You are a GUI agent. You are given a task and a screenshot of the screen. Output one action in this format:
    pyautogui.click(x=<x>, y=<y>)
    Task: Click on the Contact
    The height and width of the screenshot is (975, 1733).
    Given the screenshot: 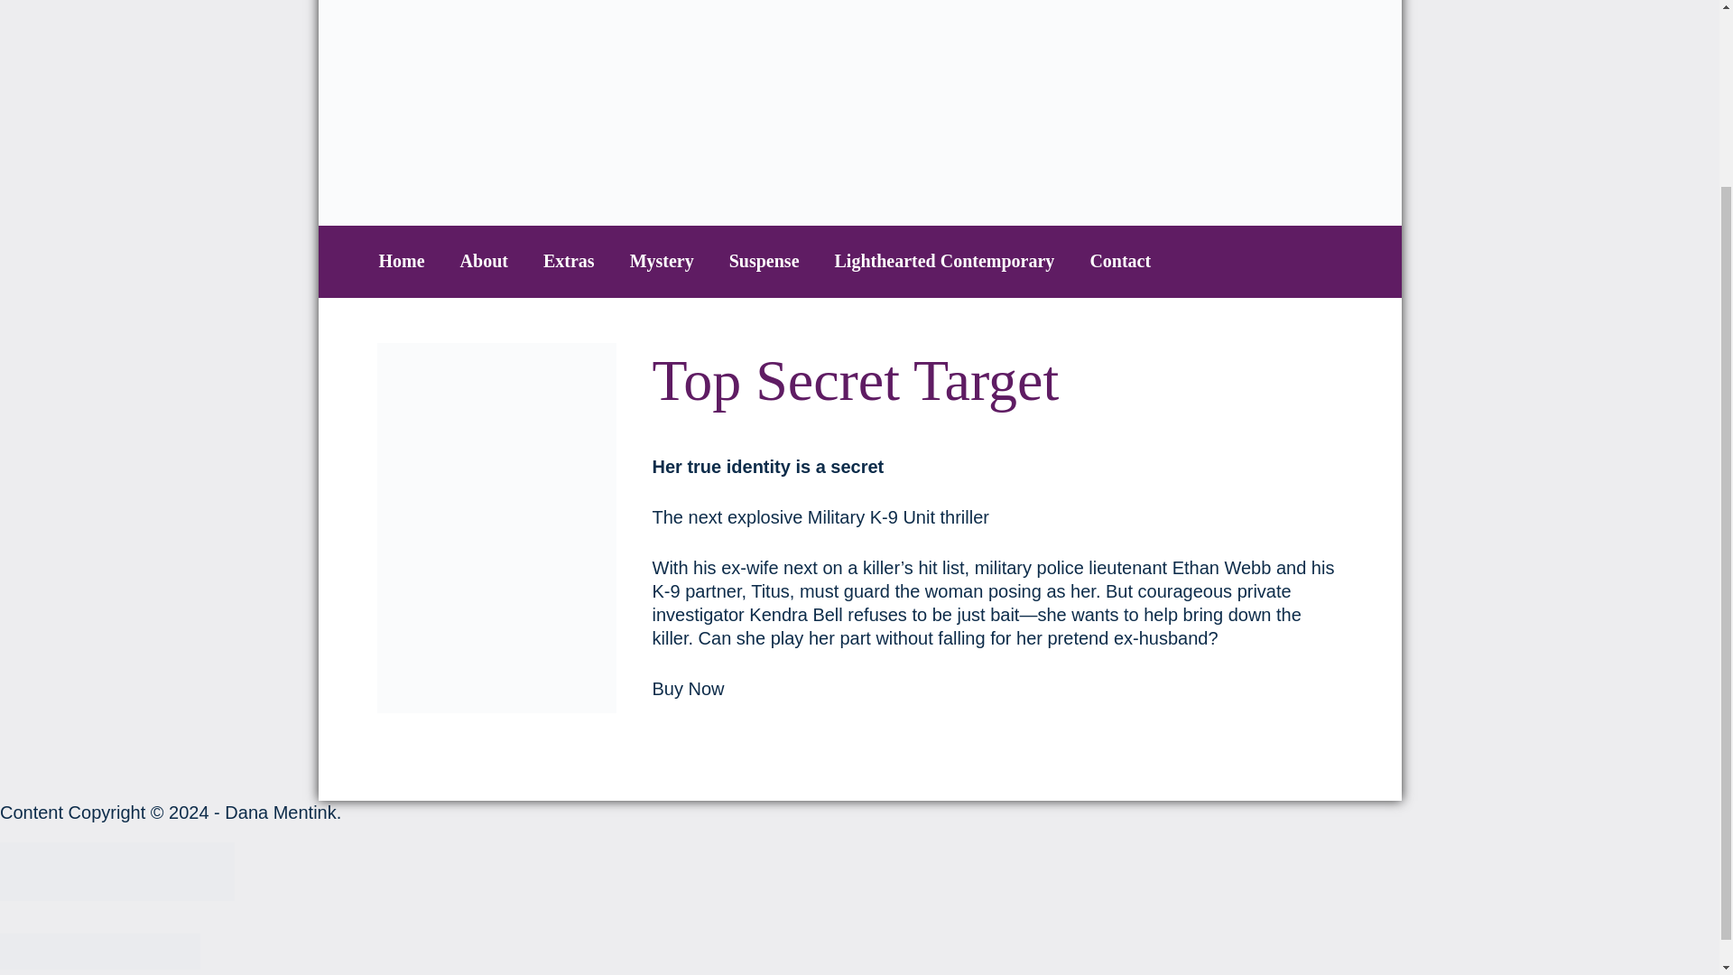 What is the action you would take?
    pyautogui.click(x=1119, y=260)
    